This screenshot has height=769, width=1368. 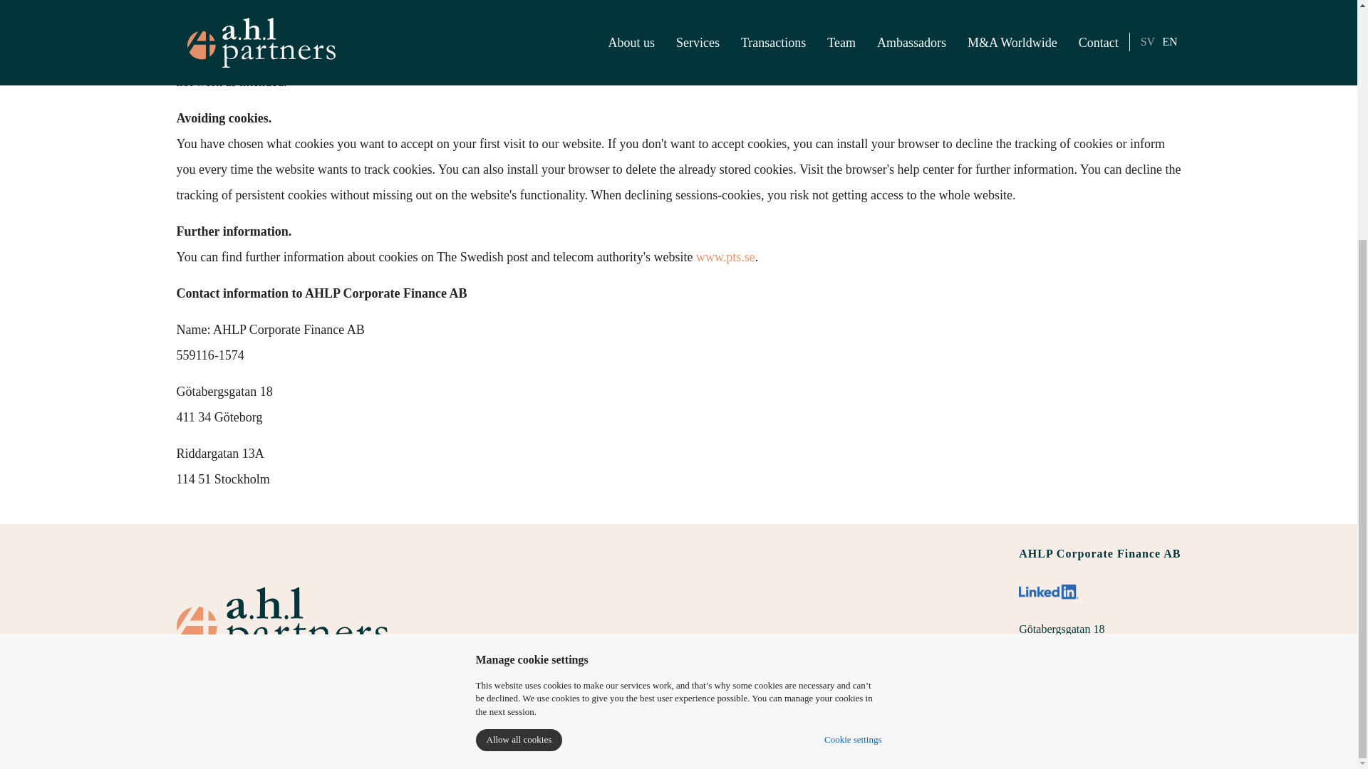 I want to click on Allow all cookies, so click(x=519, y=399).